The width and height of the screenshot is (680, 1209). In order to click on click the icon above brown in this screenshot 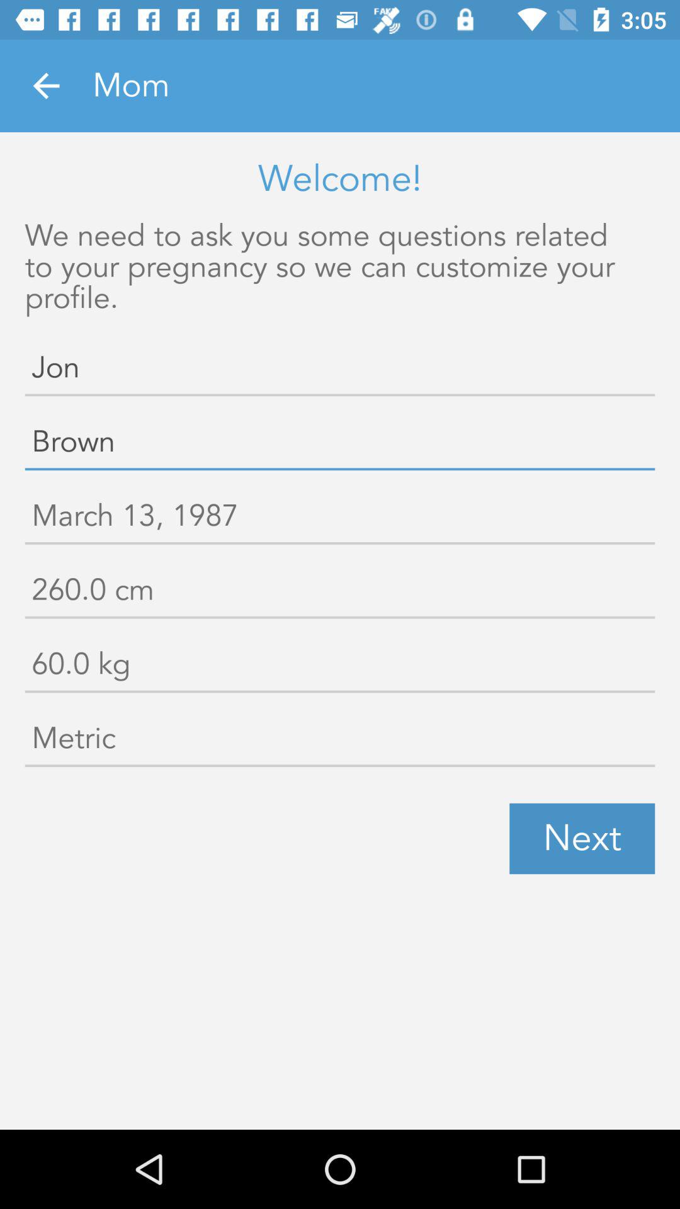, I will do `click(340, 370)`.